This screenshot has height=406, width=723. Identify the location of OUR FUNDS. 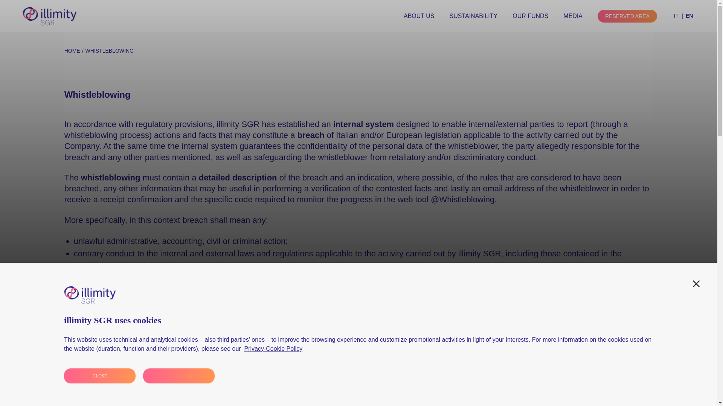
(530, 16).